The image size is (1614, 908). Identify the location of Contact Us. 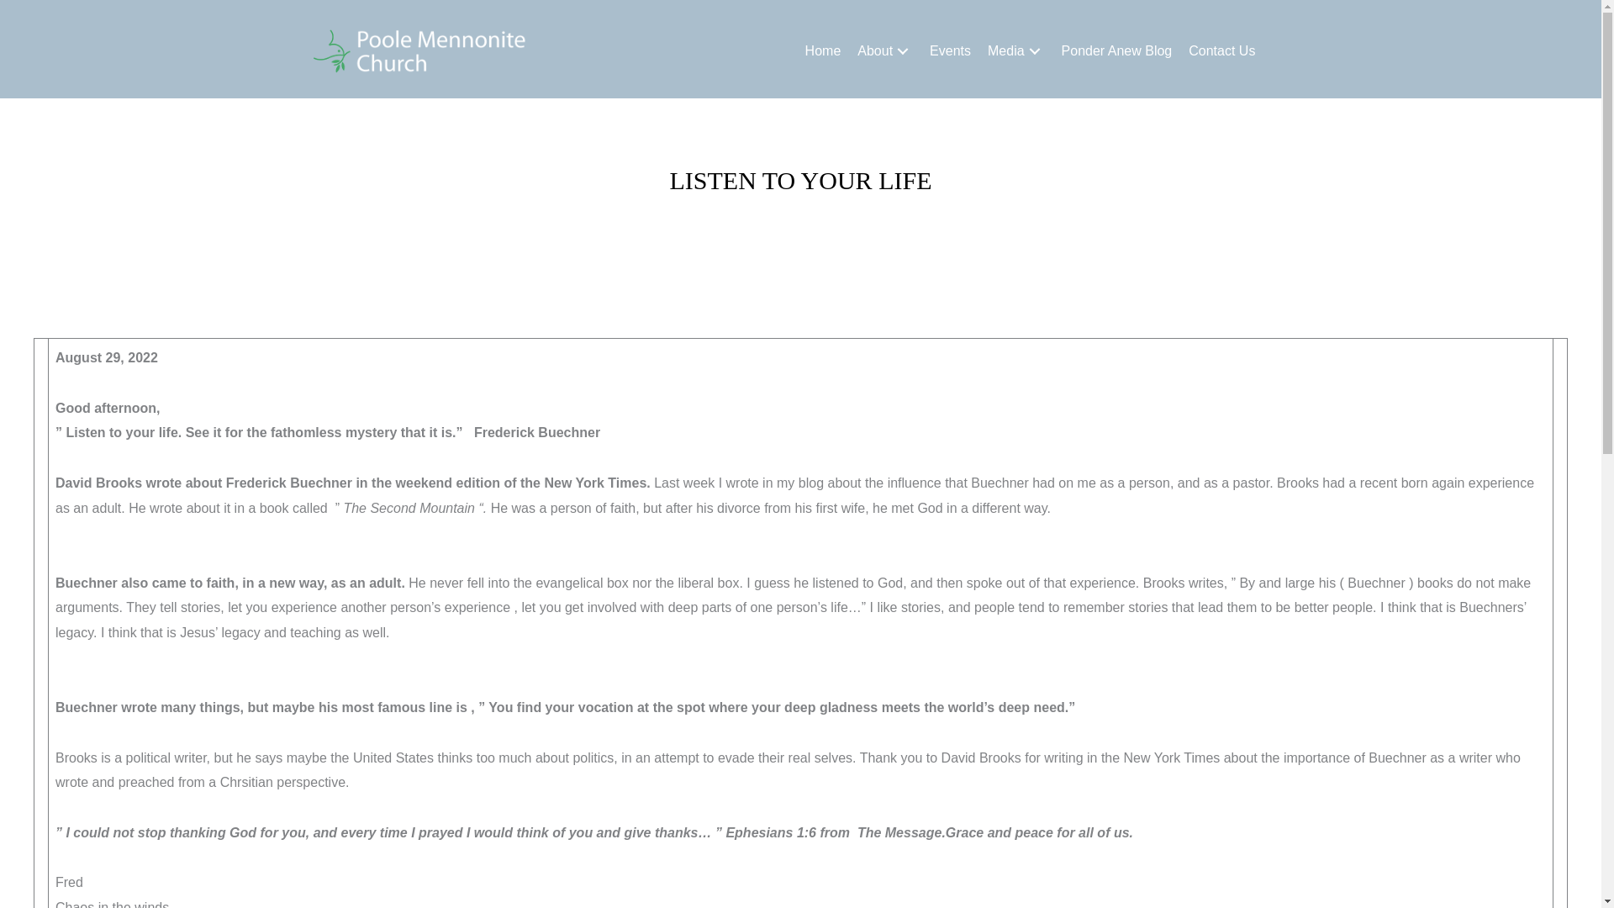
(1221, 50).